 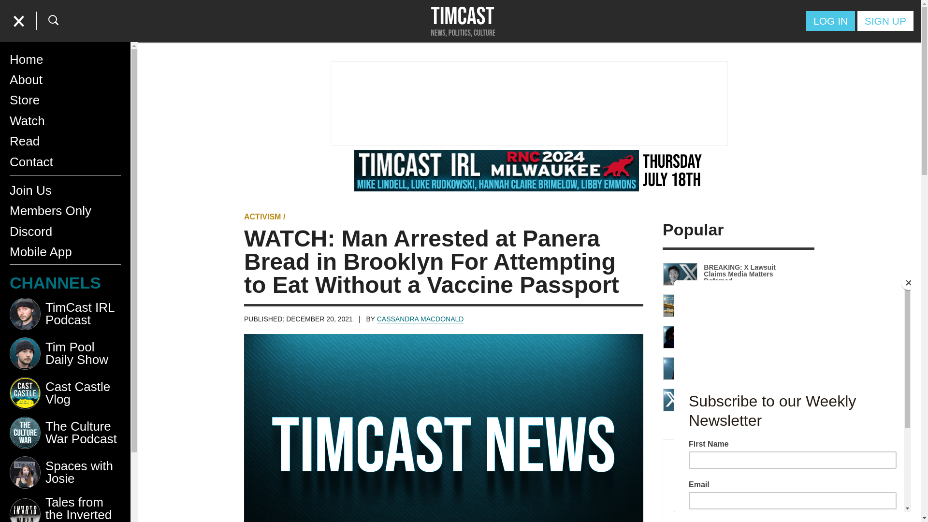 What do you see at coordinates (65, 100) in the screenshot?
I see `Store` at bounding box center [65, 100].